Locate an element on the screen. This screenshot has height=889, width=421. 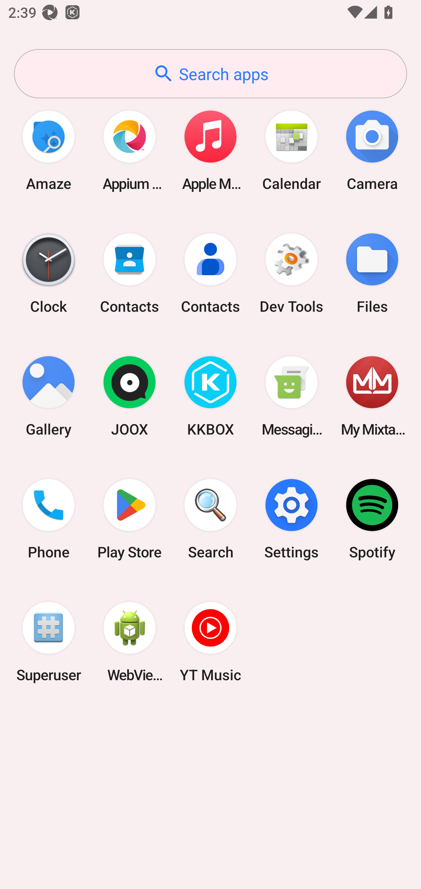
Search is located at coordinates (210, 519).